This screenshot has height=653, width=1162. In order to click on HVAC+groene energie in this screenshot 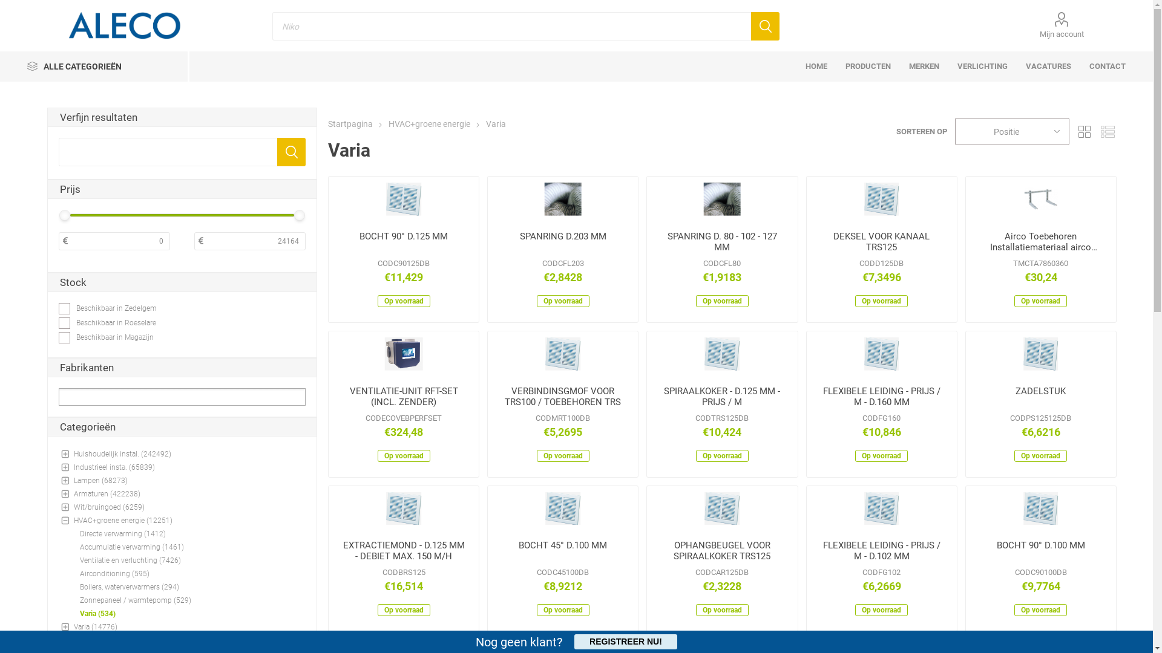, I will do `click(430, 124)`.